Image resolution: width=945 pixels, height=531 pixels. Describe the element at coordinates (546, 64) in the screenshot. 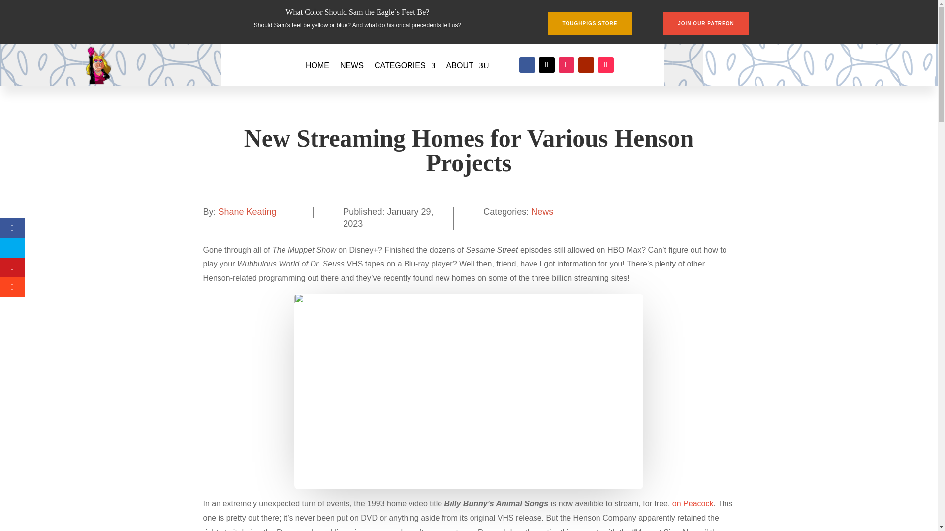

I see `Follow on X` at that location.